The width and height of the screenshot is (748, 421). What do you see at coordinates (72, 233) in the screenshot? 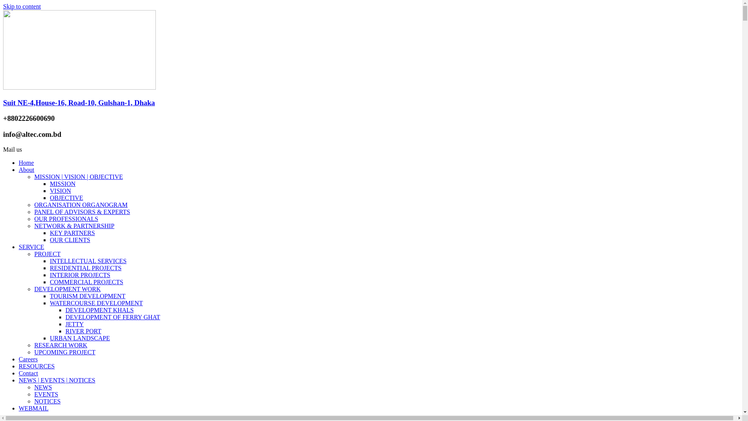
I see `KEY PARTNERS` at bounding box center [72, 233].